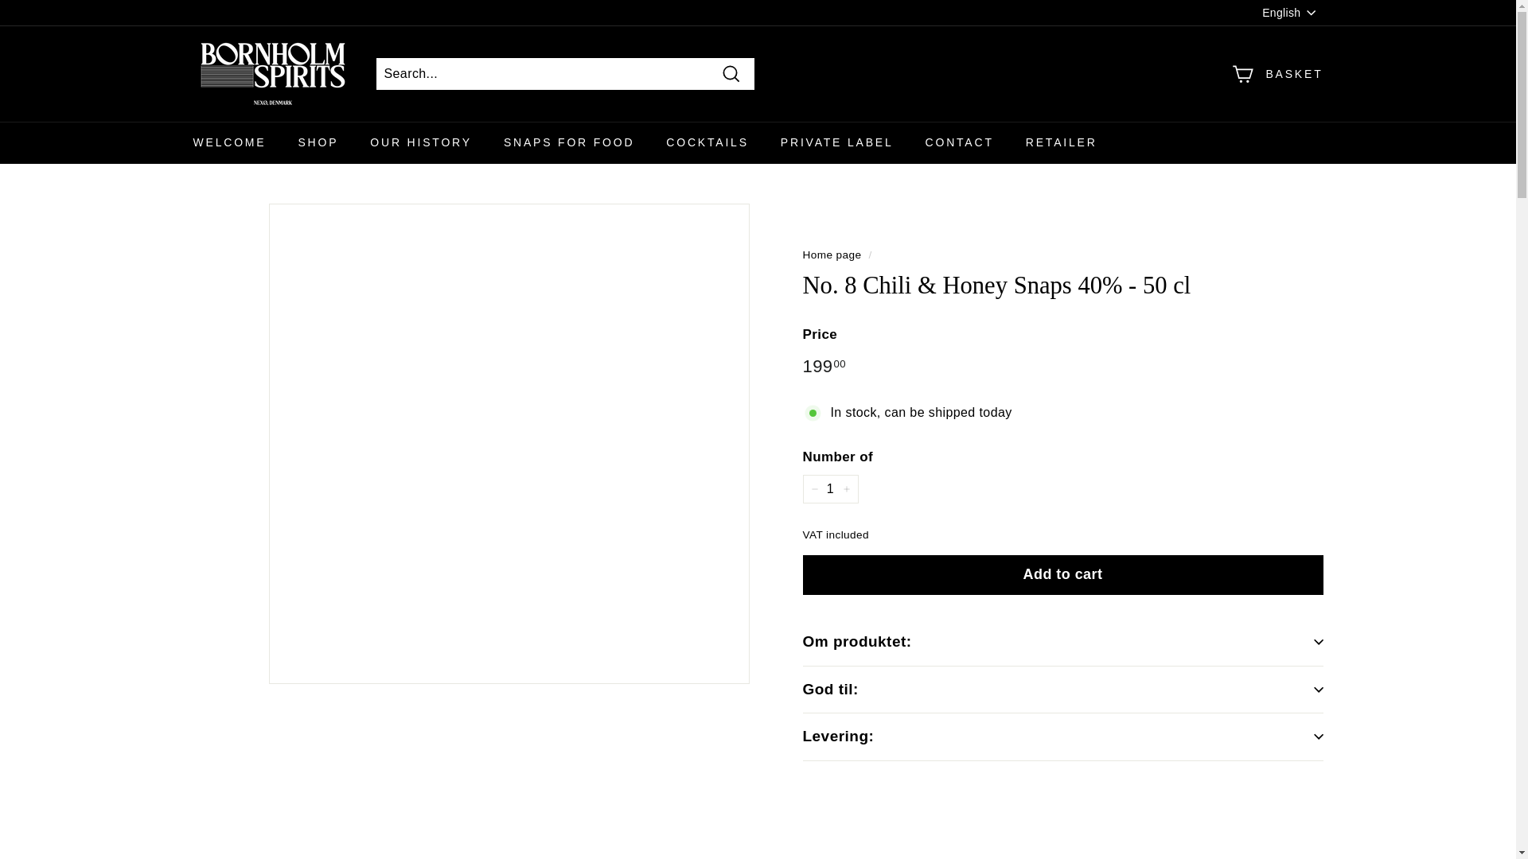 The width and height of the screenshot is (1528, 859). I want to click on 1, so click(829, 488).